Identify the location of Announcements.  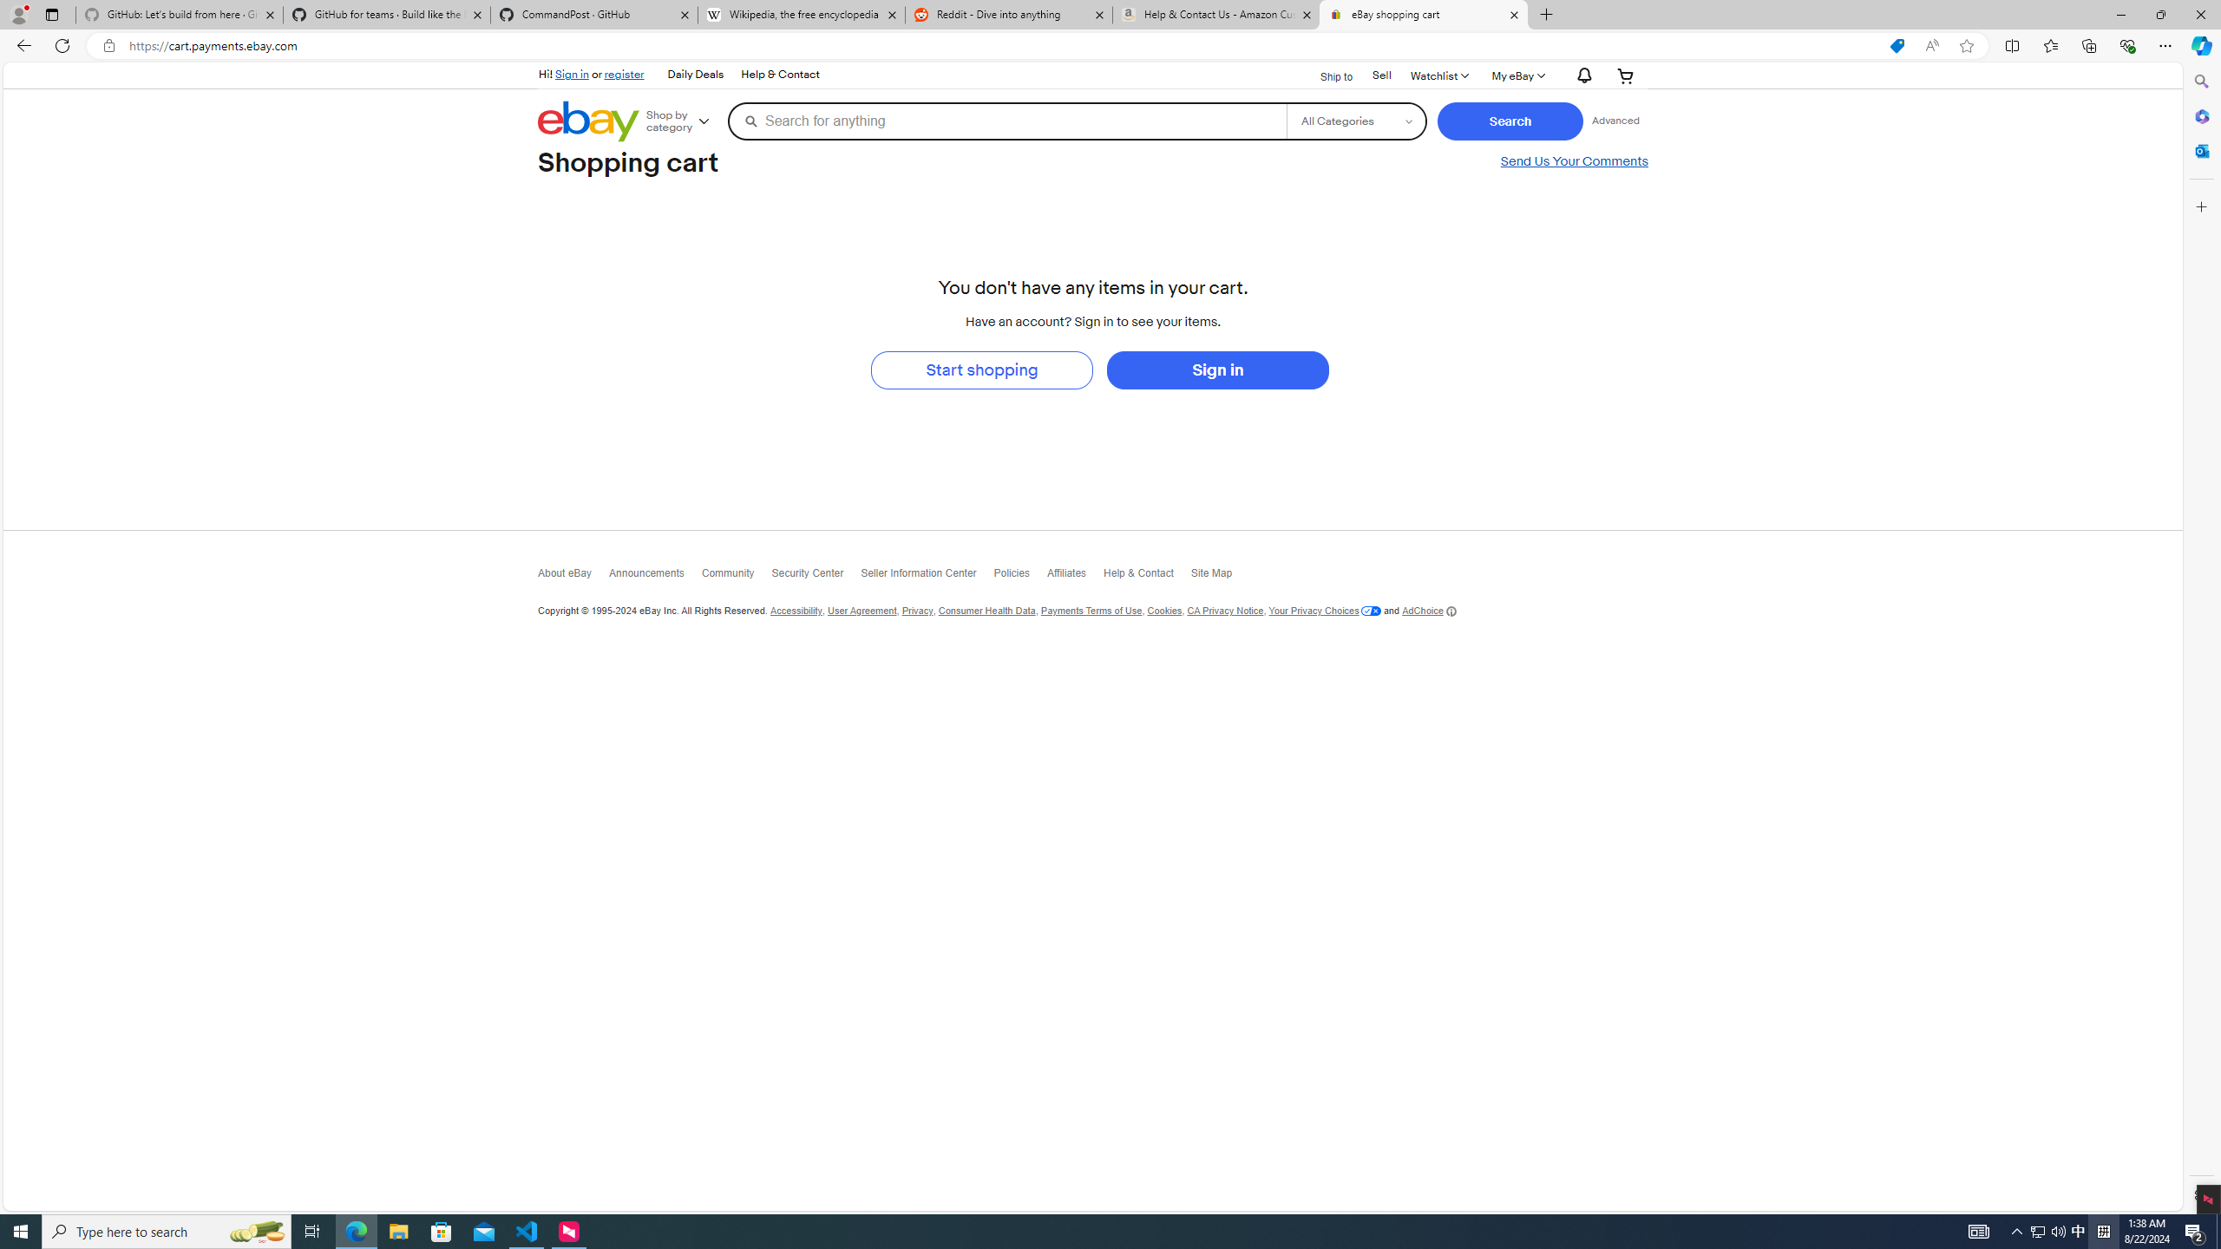
(654, 576).